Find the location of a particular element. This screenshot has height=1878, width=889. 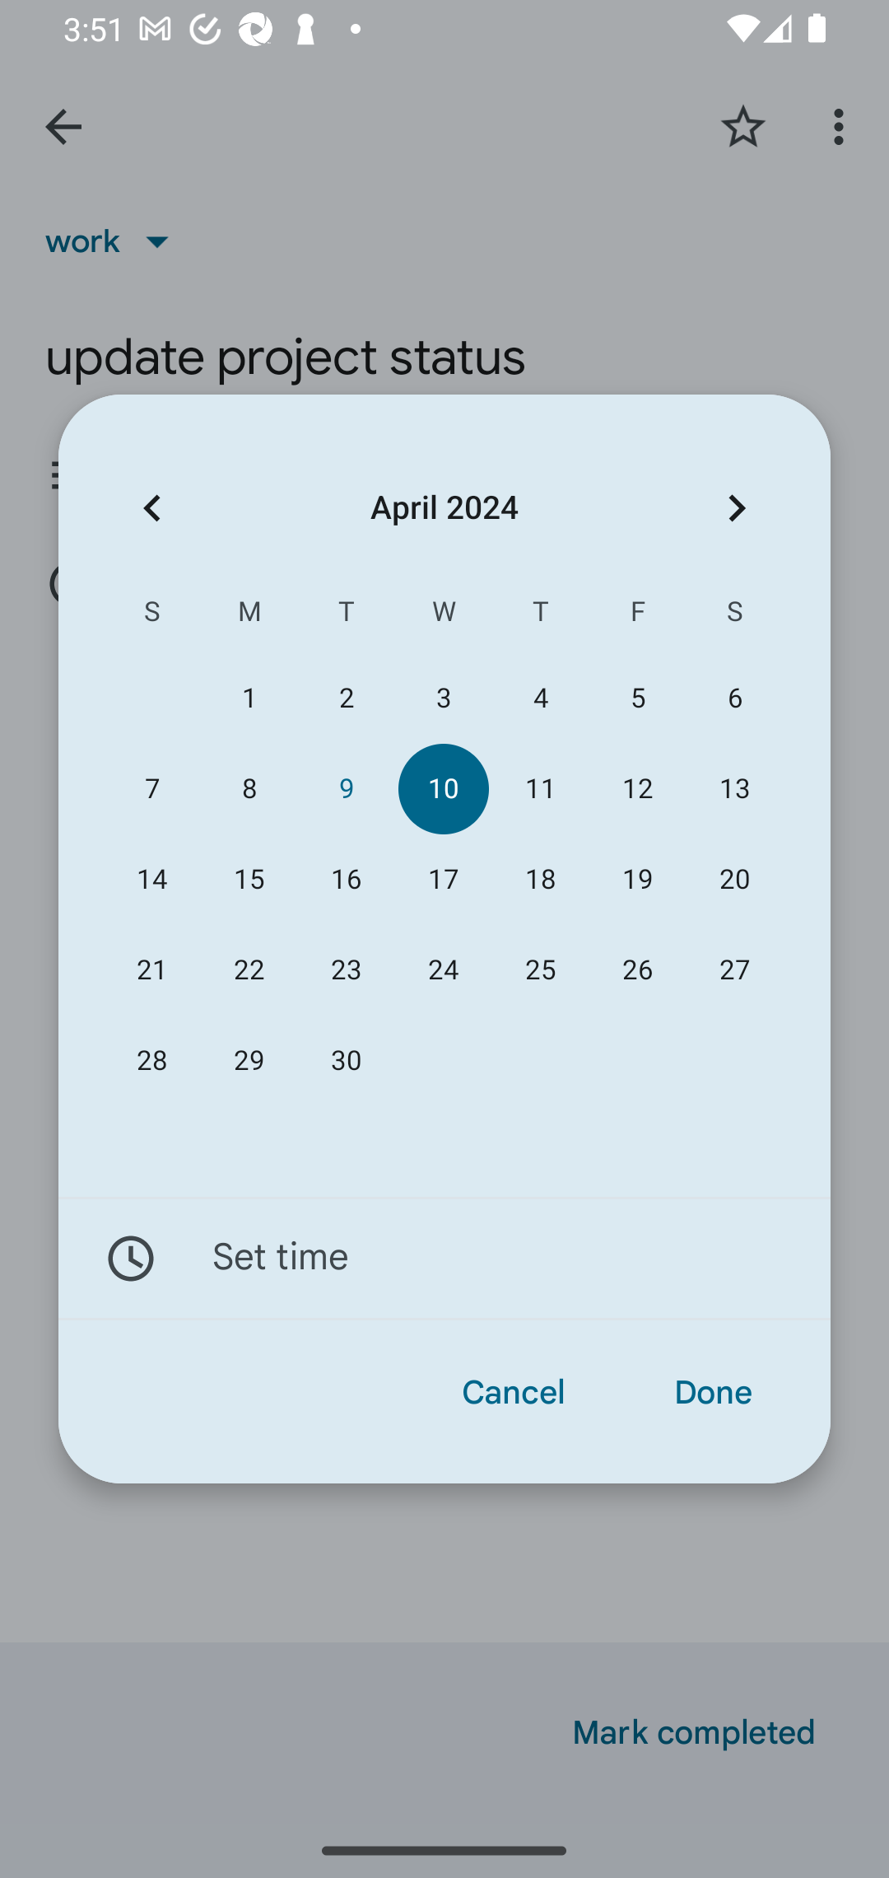

Done is located at coordinates (713, 1393).